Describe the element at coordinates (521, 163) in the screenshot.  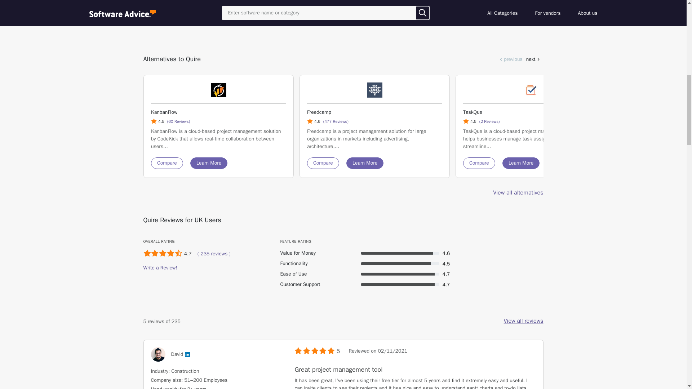
I see `Learn More` at that location.